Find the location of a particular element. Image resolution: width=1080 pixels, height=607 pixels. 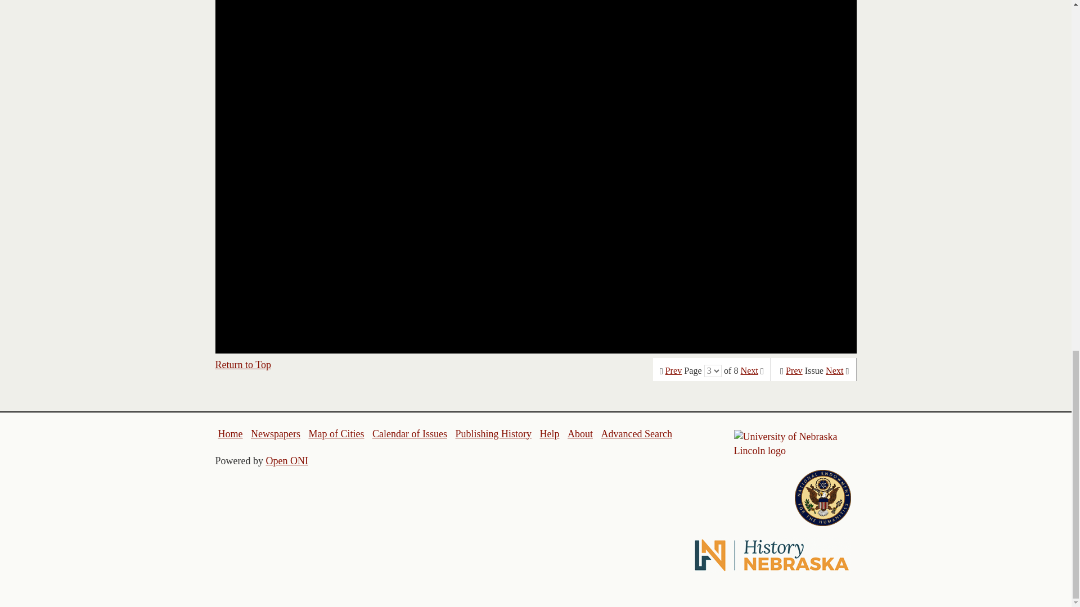

Next is located at coordinates (749, 371).